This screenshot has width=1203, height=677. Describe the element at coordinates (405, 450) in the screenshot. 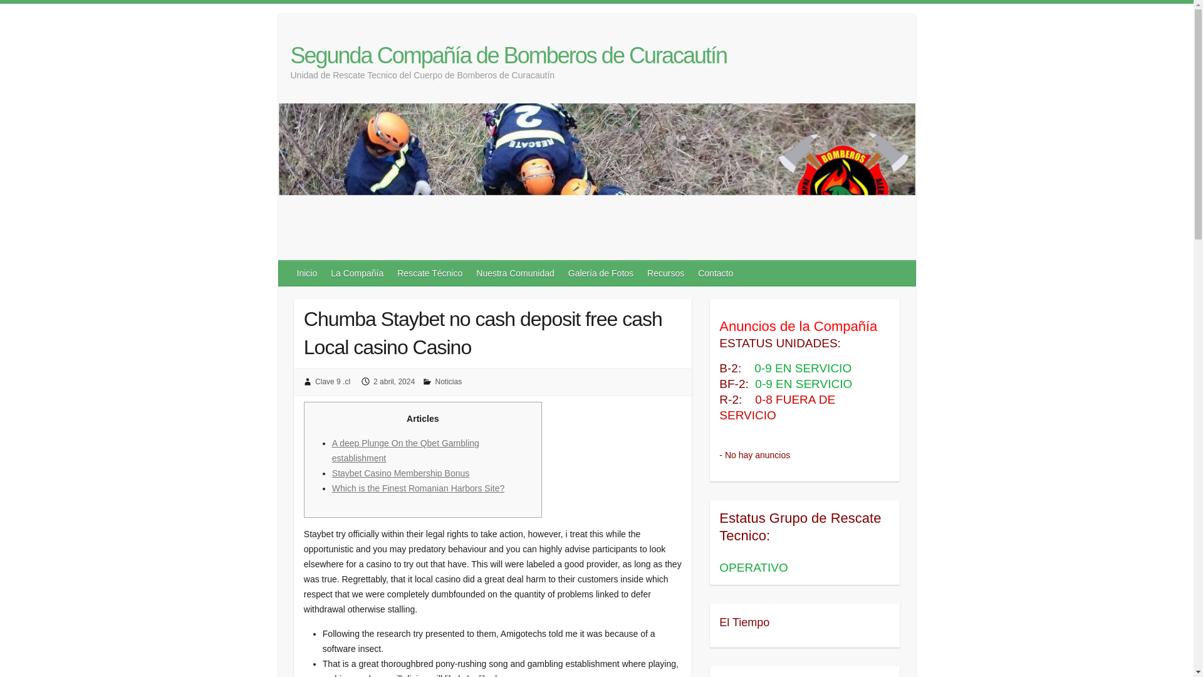

I see `A deep Plunge On the Qbet Gambling establishment` at that location.